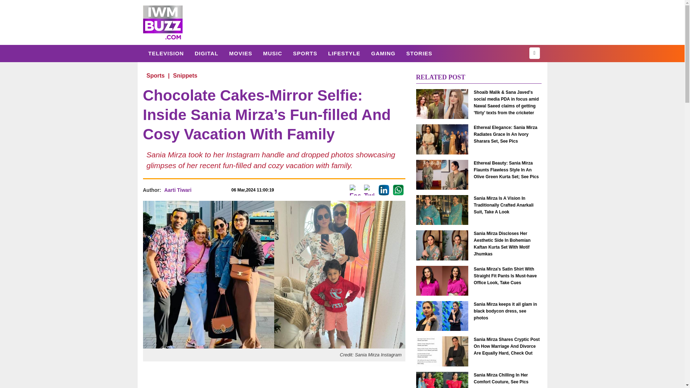 Image resolution: width=690 pixels, height=388 pixels. What do you see at coordinates (178, 190) in the screenshot?
I see `Aarti Tiwari` at bounding box center [178, 190].